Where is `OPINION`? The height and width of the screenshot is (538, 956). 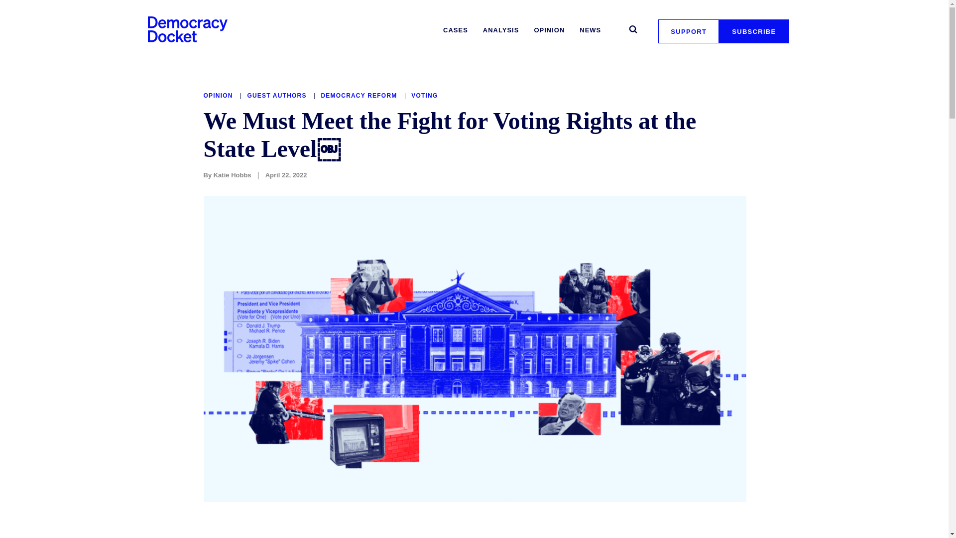
OPINION is located at coordinates (219, 95).